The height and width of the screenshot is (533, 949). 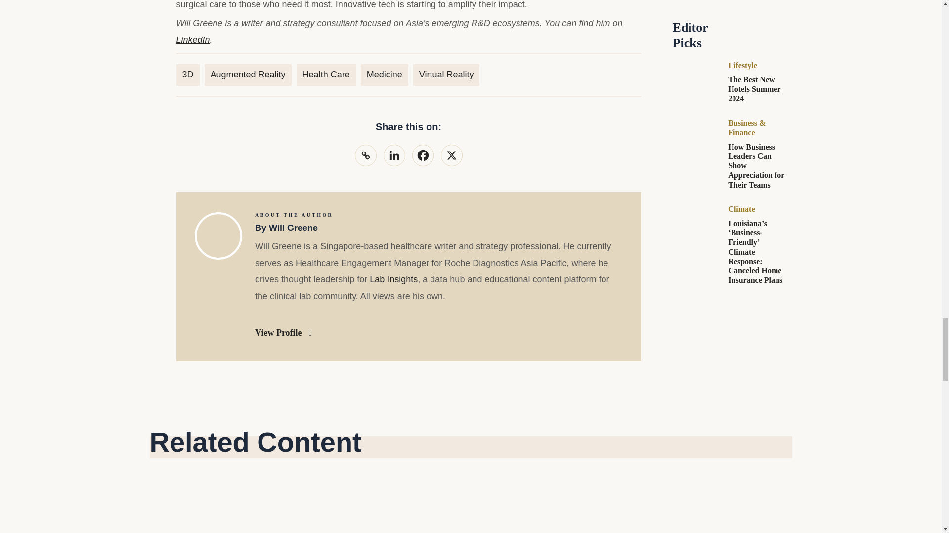 What do you see at coordinates (326, 74) in the screenshot?
I see `Health care` at bounding box center [326, 74].